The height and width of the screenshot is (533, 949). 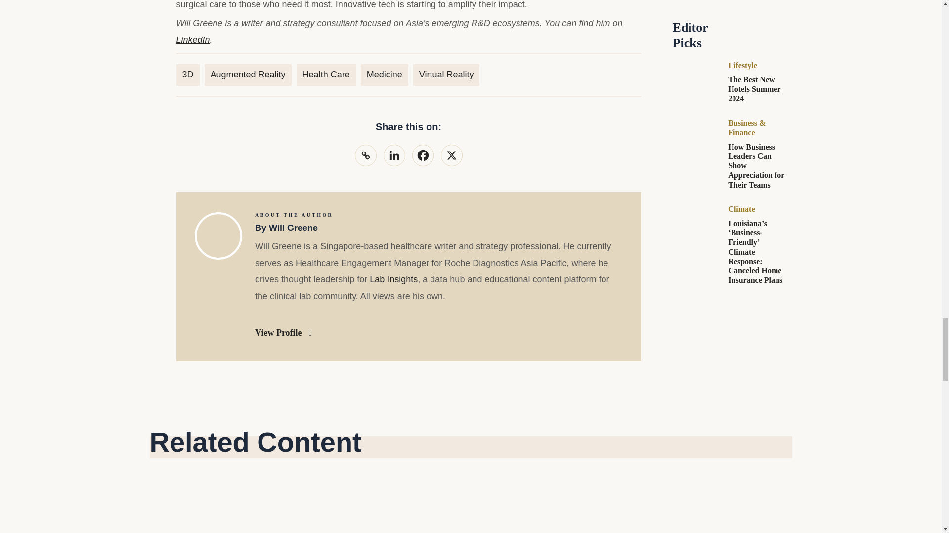 What do you see at coordinates (326, 74) in the screenshot?
I see `Health care` at bounding box center [326, 74].